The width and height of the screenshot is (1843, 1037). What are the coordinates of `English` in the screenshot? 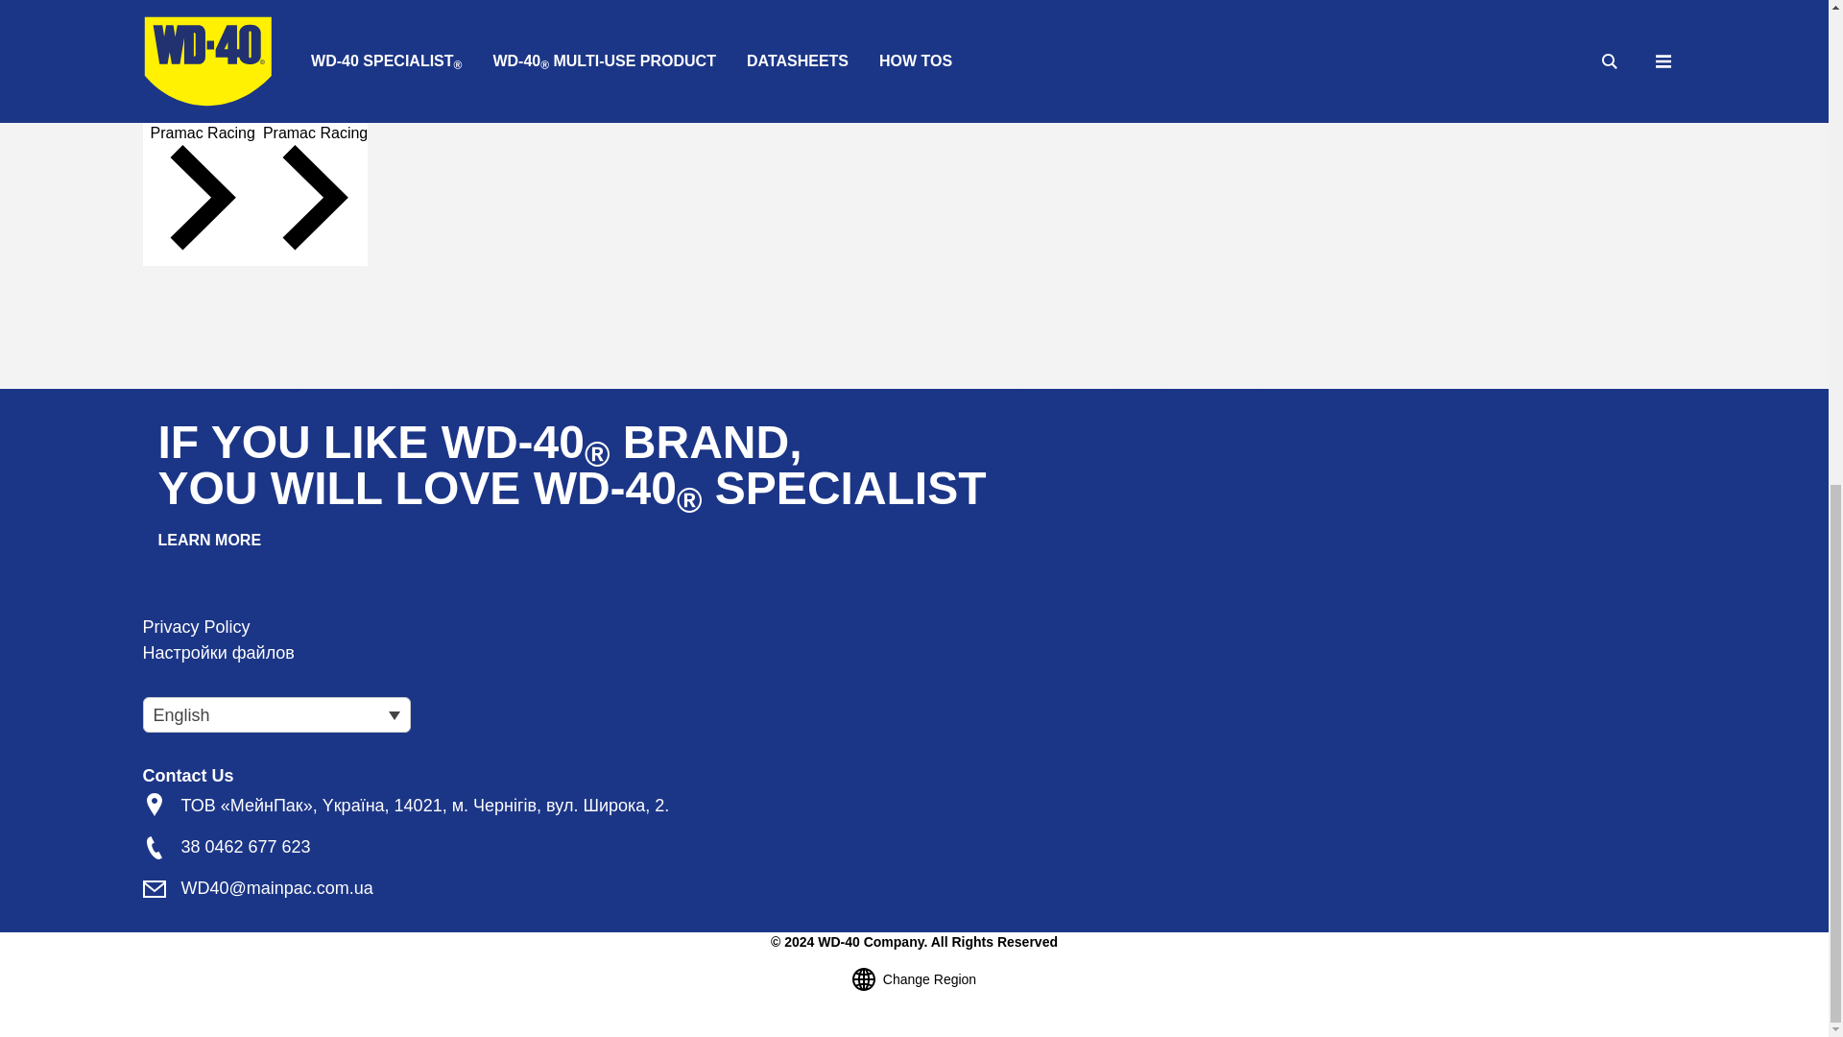 It's located at (275, 714).